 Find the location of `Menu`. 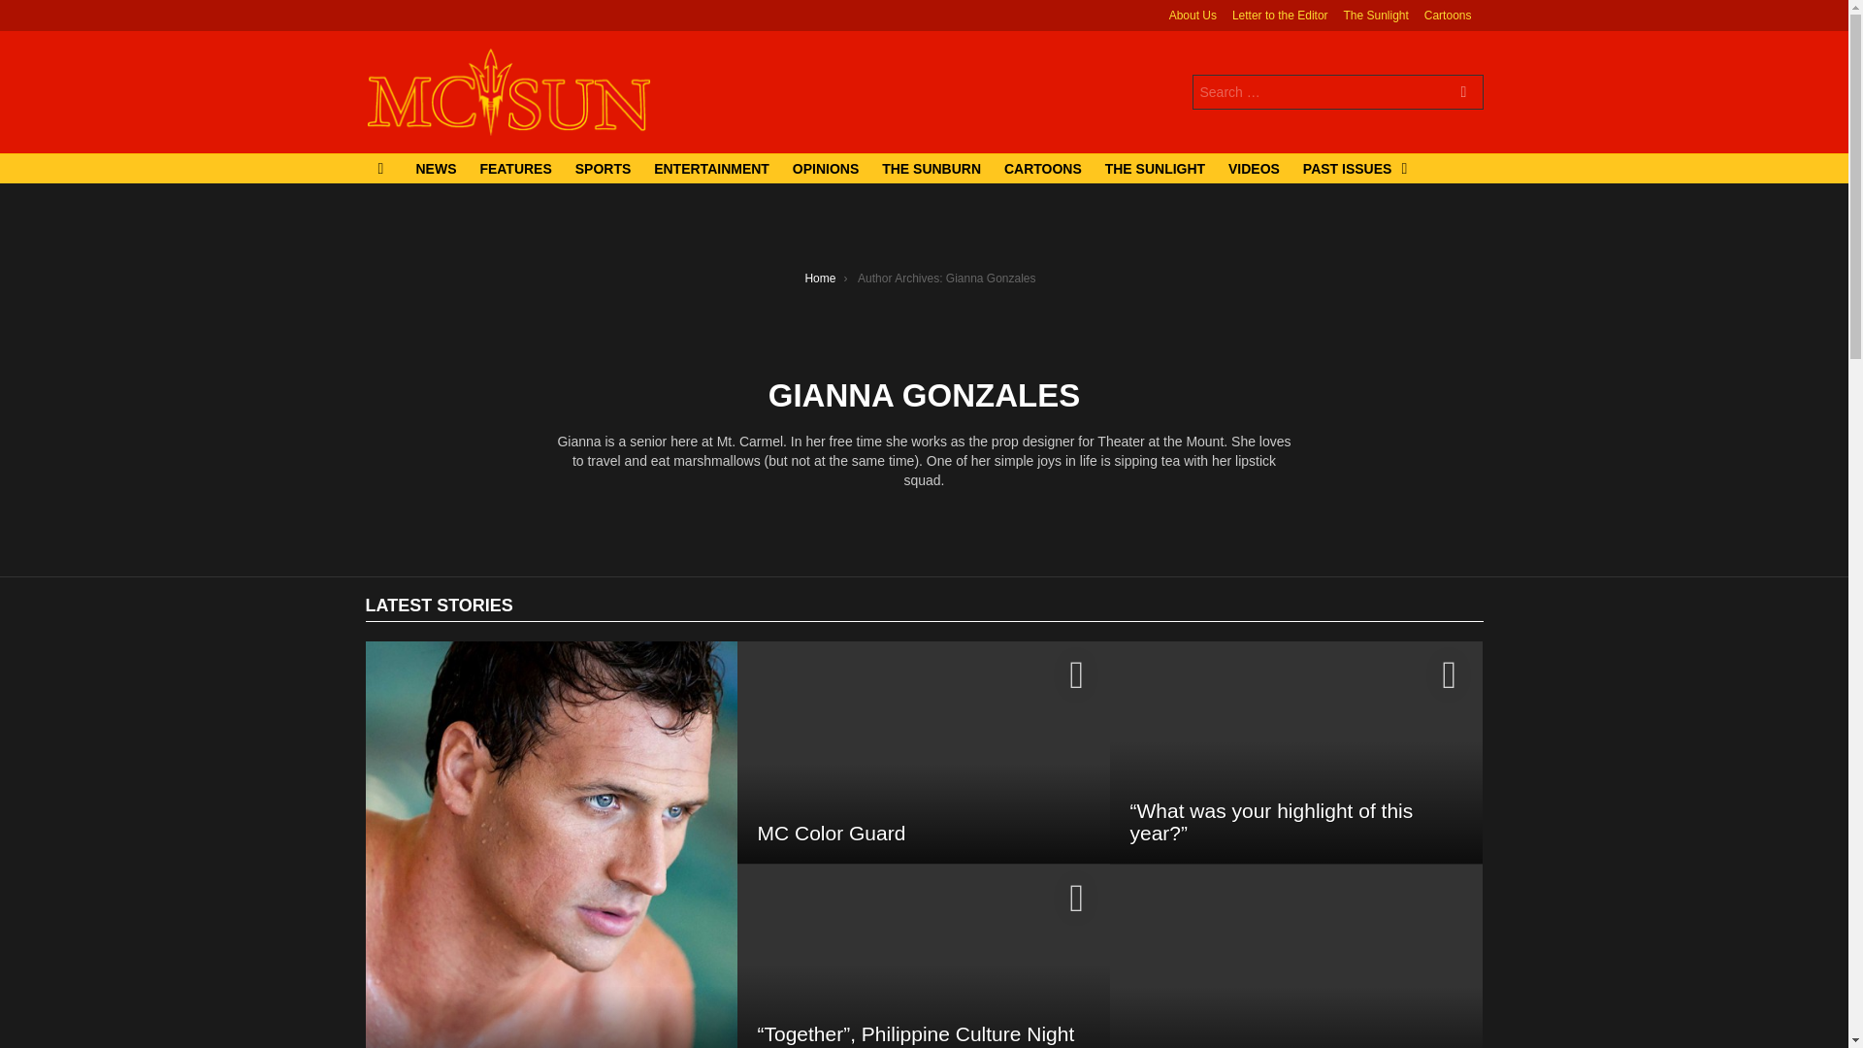

Menu is located at coordinates (380, 169).